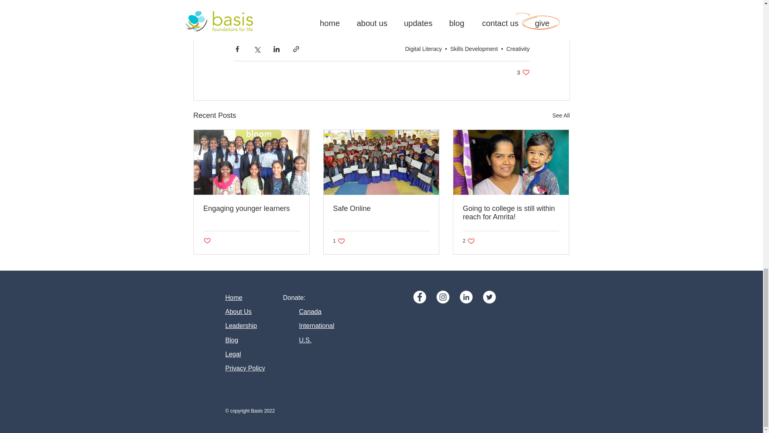 The width and height of the screenshot is (769, 433). I want to click on Going to college is still within reach for Amrita!, so click(511, 212).